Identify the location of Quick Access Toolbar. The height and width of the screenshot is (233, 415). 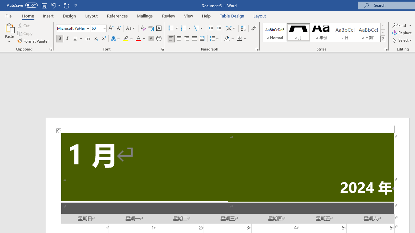
(43, 5).